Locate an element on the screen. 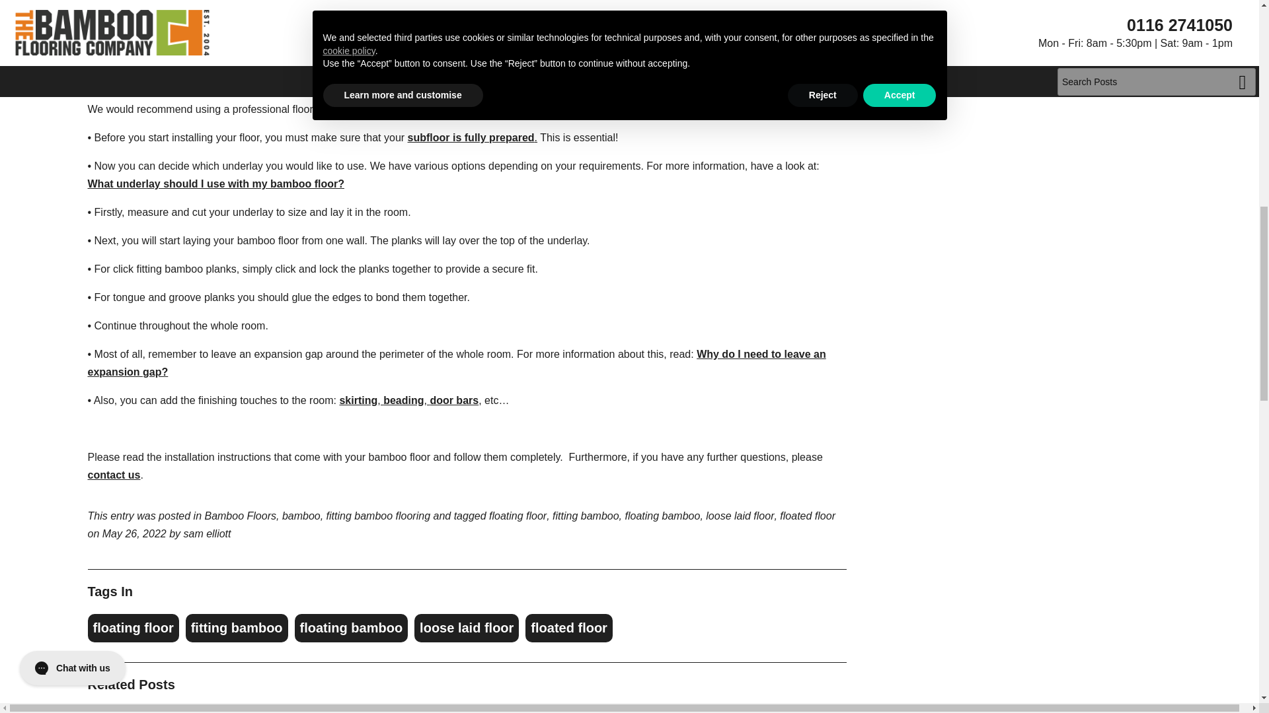 Image resolution: width=1269 pixels, height=713 pixels. fitting bamboo is located at coordinates (237, 628).